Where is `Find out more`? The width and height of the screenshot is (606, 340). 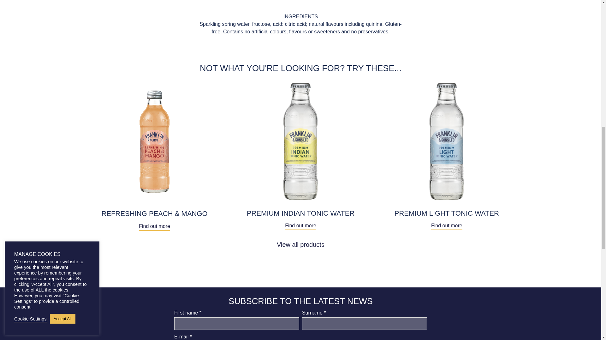
Find out more is located at coordinates (154, 226).